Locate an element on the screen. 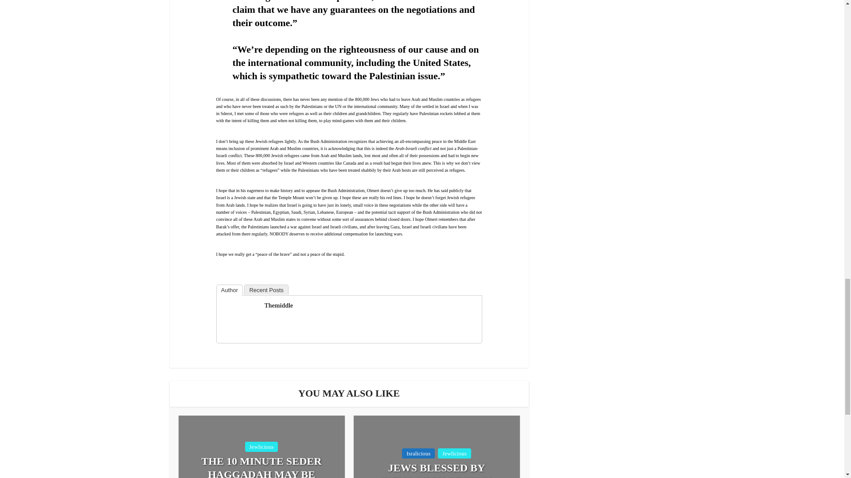 The width and height of the screenshot is (851, 478). Author is located at coordinates (229, 290).